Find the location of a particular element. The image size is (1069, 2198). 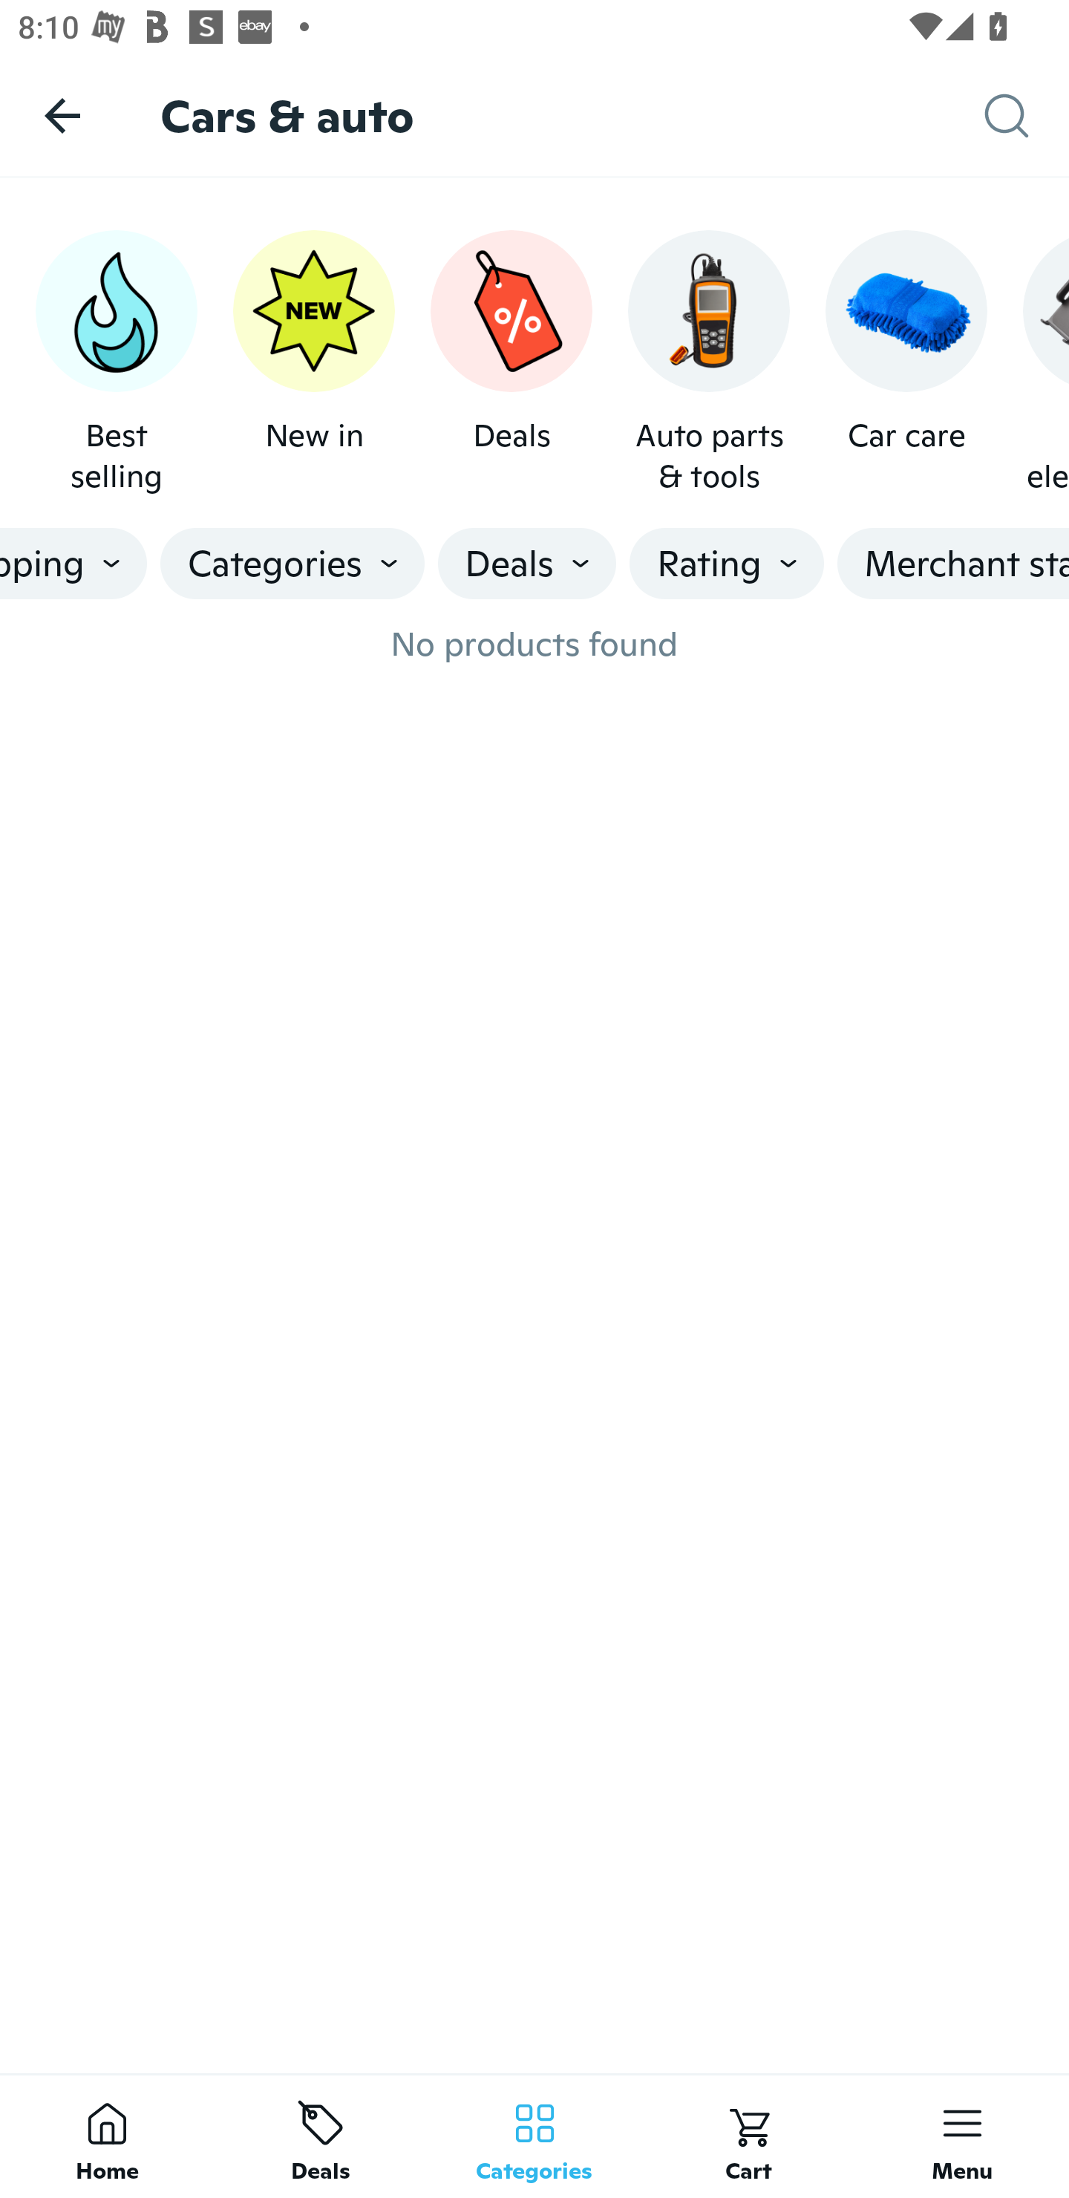

Auto parts & tools is located at coordinates (709, 363).